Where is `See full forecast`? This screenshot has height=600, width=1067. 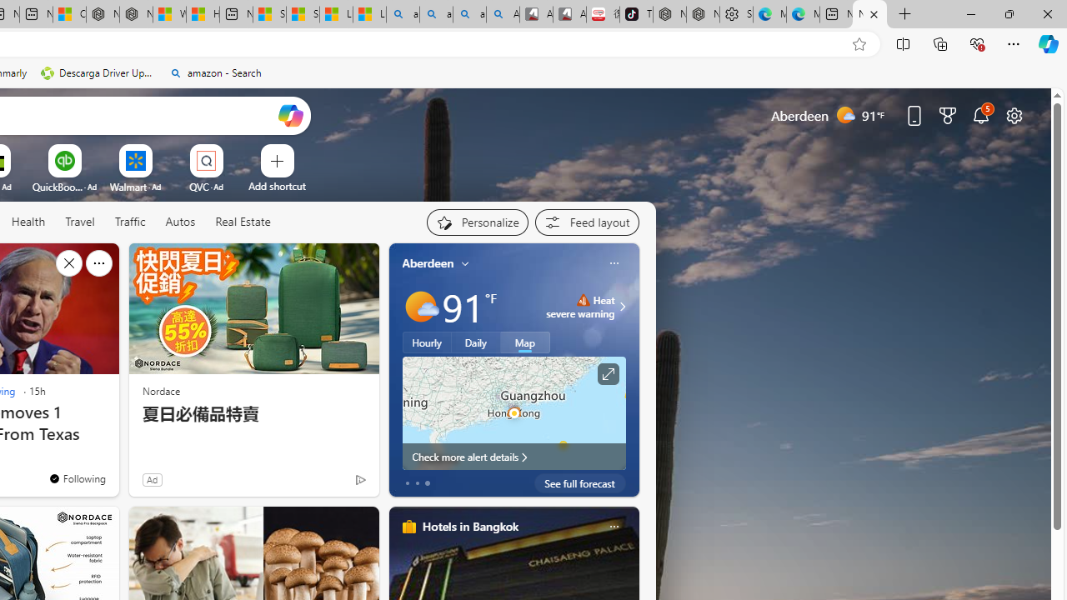 See full forecast is located at coordinates (580, 483).